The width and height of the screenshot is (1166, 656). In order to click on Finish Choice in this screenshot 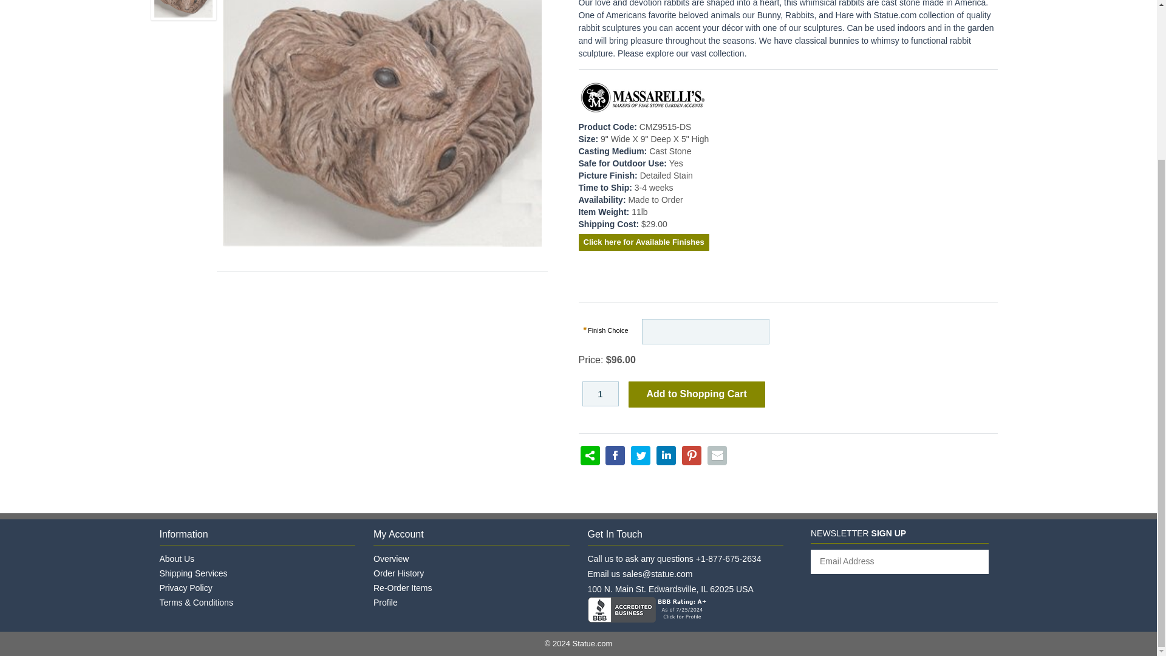, I will do `click(607, 330)`.